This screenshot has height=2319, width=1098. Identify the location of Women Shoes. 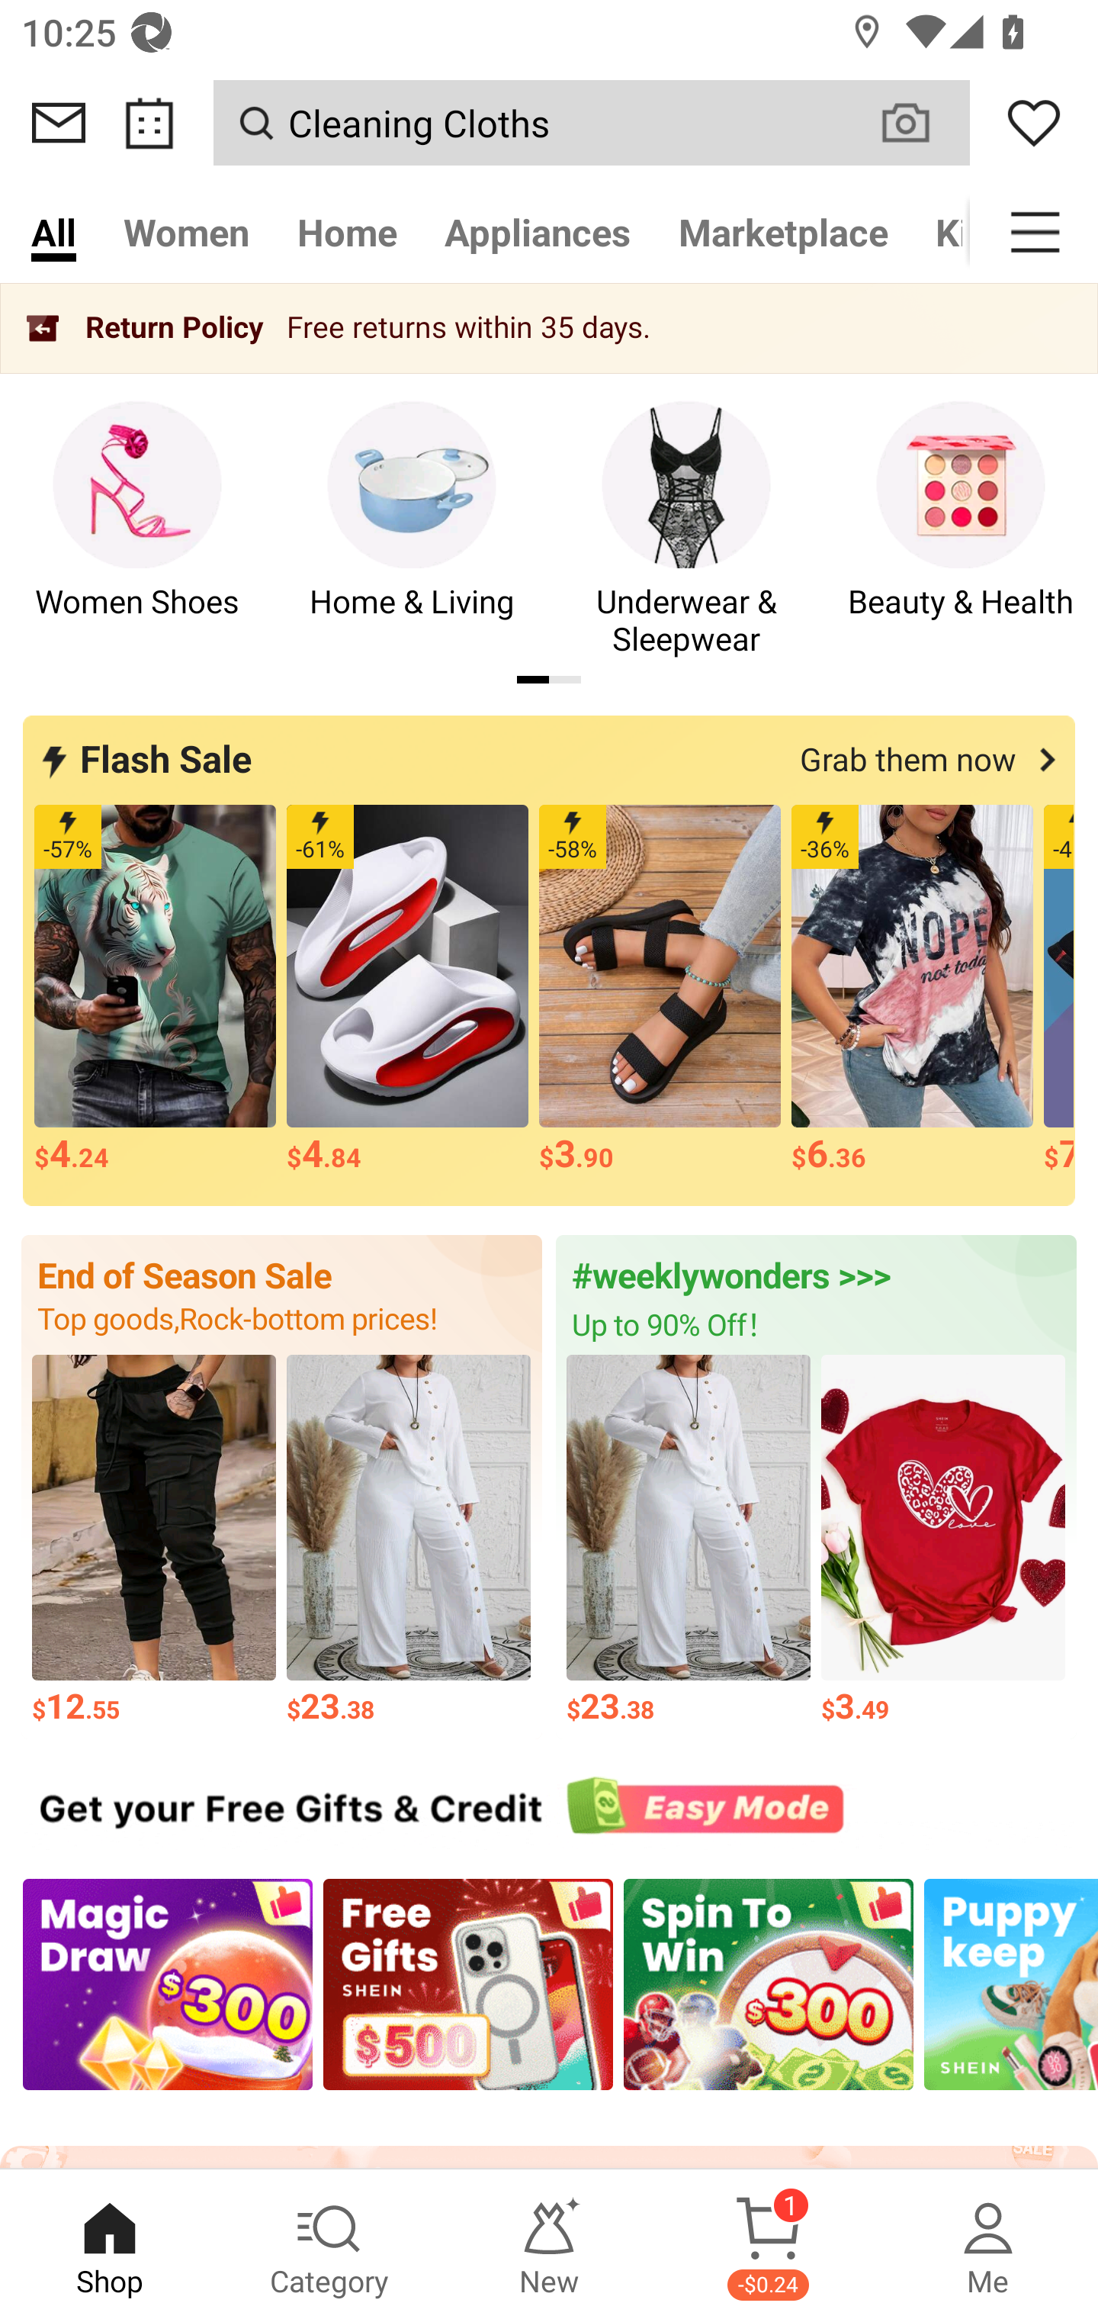
(137, 531).